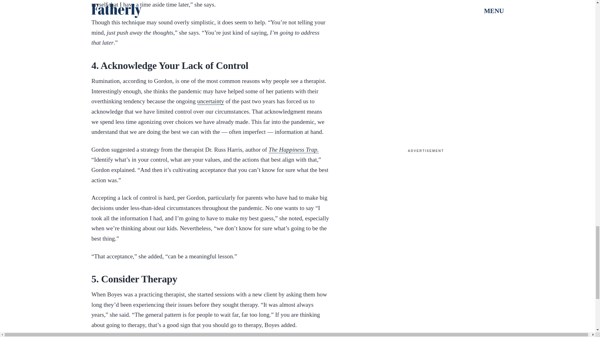  Describe the element at coordinates (293, 150) in the screenshot. I see `The Happiness Trap.` at that location.